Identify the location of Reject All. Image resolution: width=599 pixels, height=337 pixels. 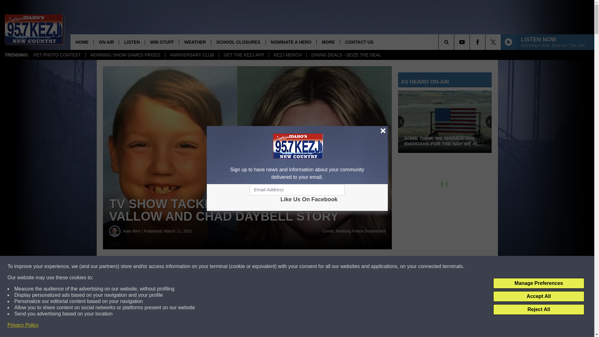
(538, 310).